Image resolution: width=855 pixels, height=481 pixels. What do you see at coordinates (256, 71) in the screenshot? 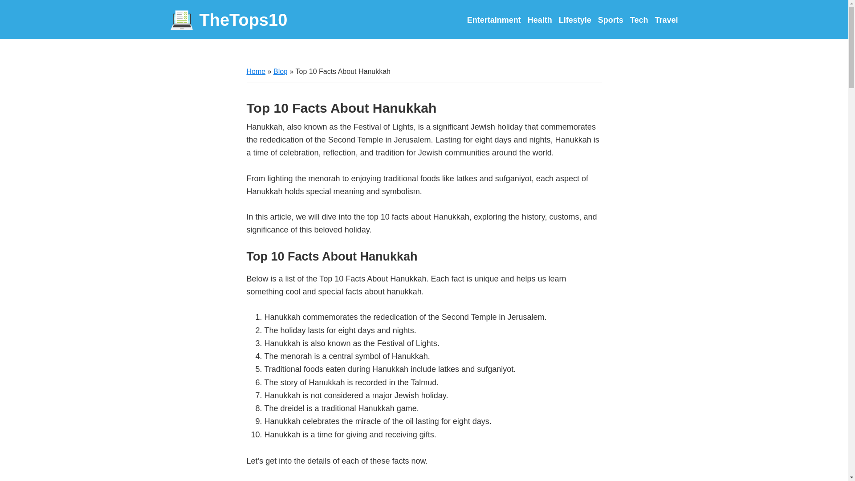
I see `Home` at bounding box center [256, 71].